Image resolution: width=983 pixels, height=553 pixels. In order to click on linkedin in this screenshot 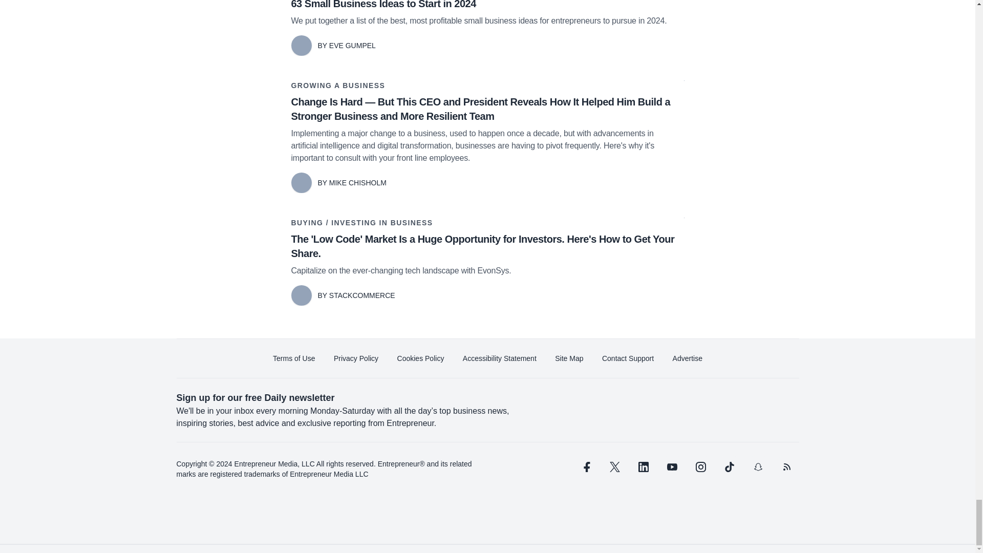, I will do `click(643, 467)`.